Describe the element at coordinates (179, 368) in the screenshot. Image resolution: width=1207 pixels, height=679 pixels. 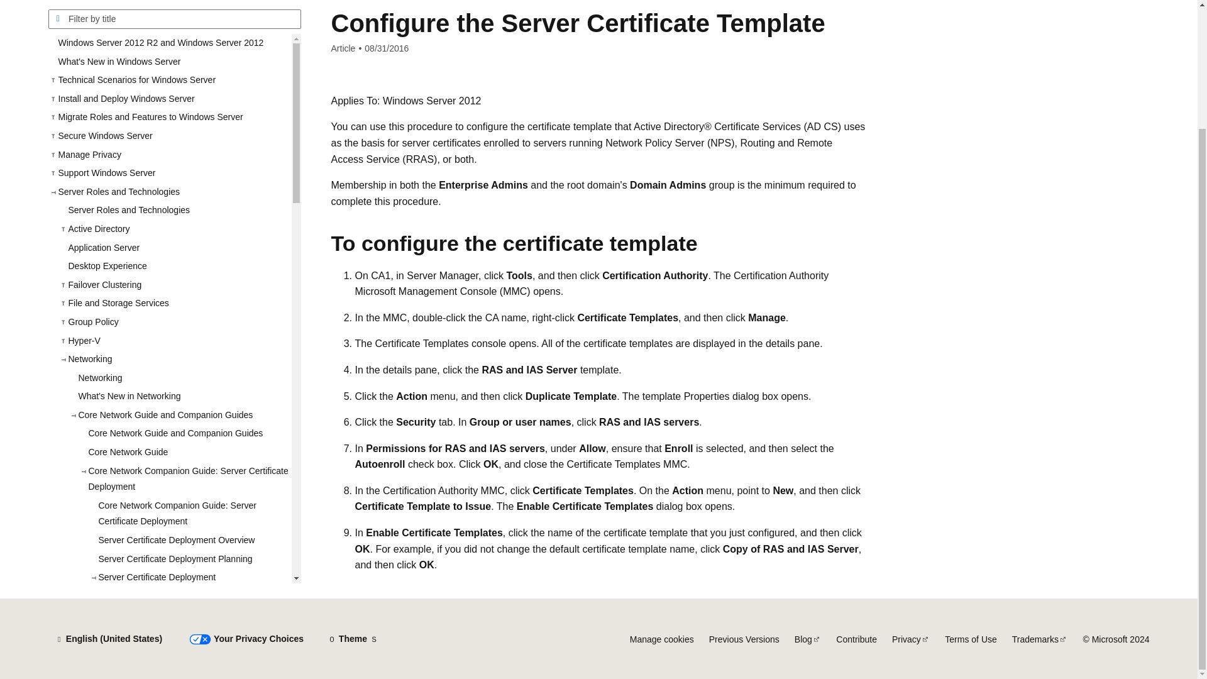
I see `What's New in Networking` at that location.